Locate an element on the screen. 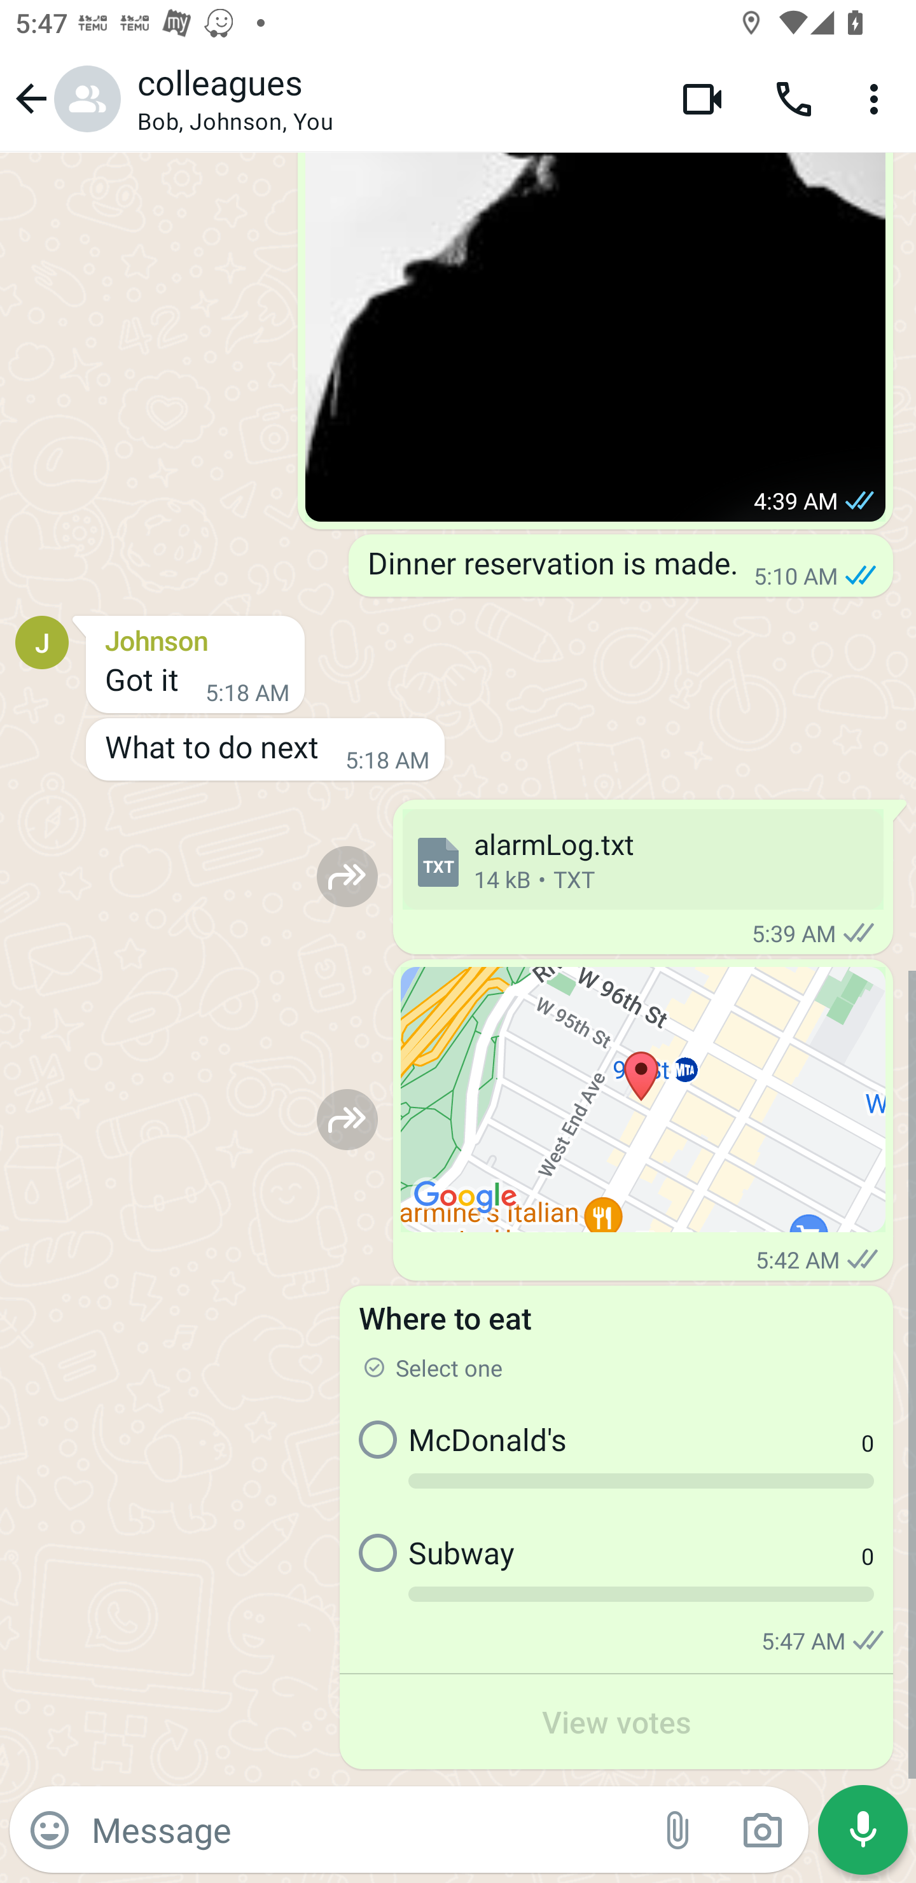 The width and height of the screenshot is (916, 1883). Attach is located at coordinates (678, 1830).